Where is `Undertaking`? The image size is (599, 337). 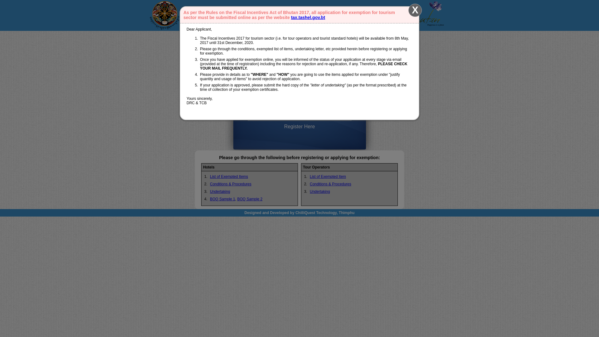
Undertaking is located at coordinates (220, 192).